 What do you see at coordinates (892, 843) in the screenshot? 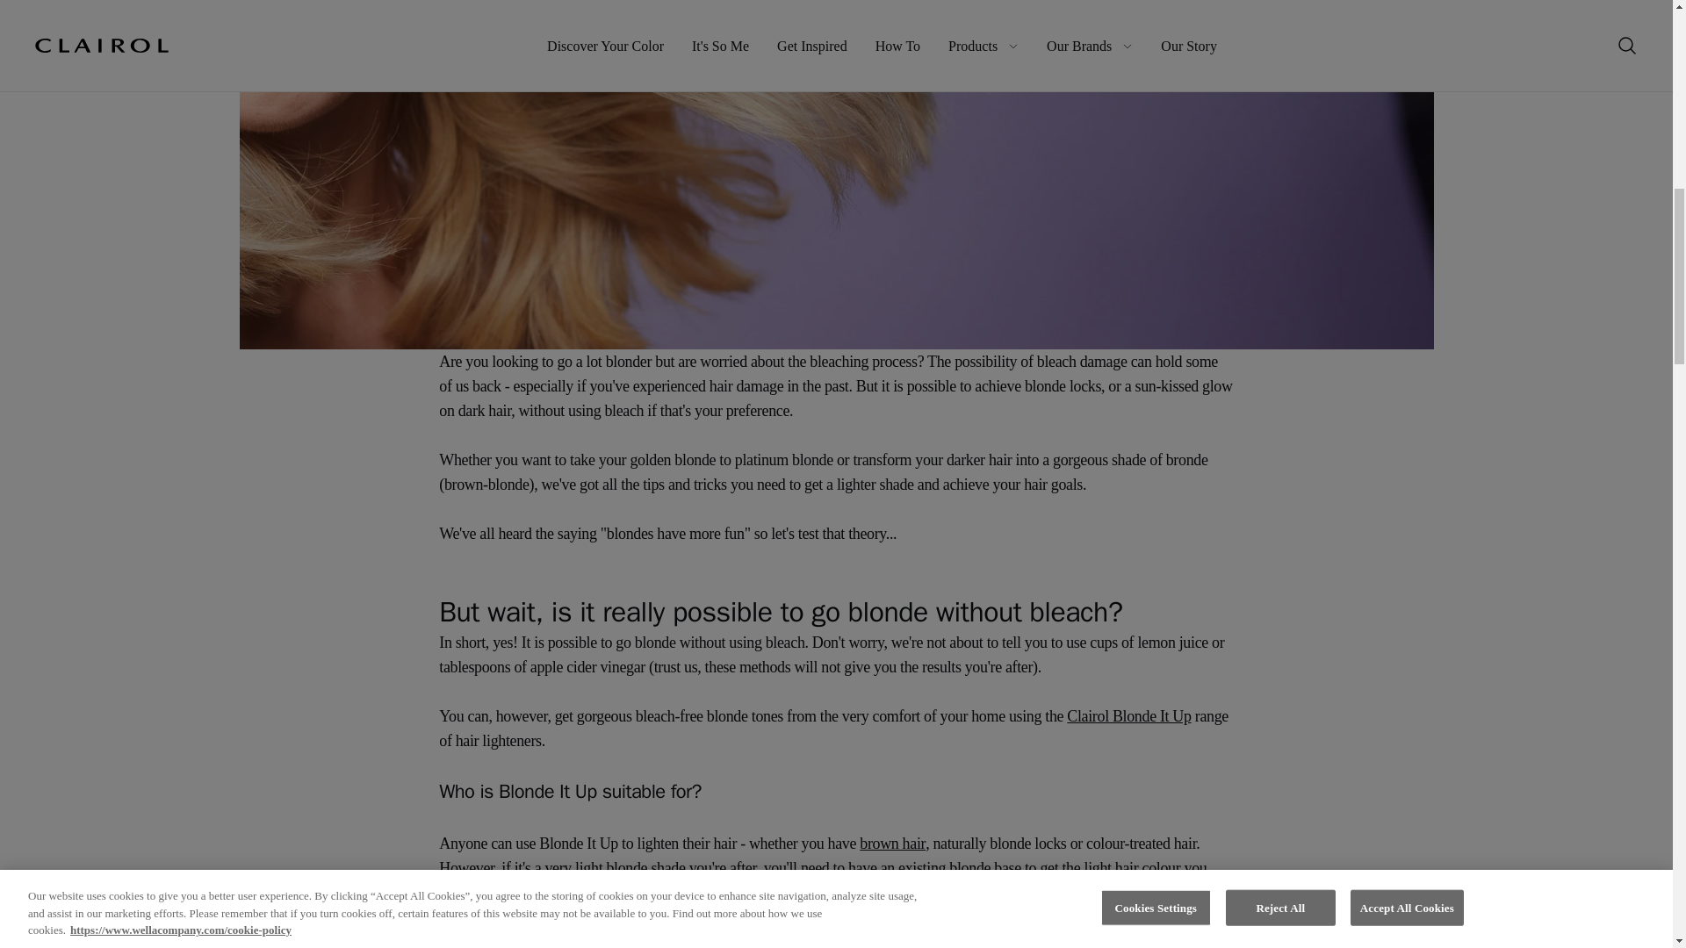
I see `brown hair` at bounding box center [892, 843].